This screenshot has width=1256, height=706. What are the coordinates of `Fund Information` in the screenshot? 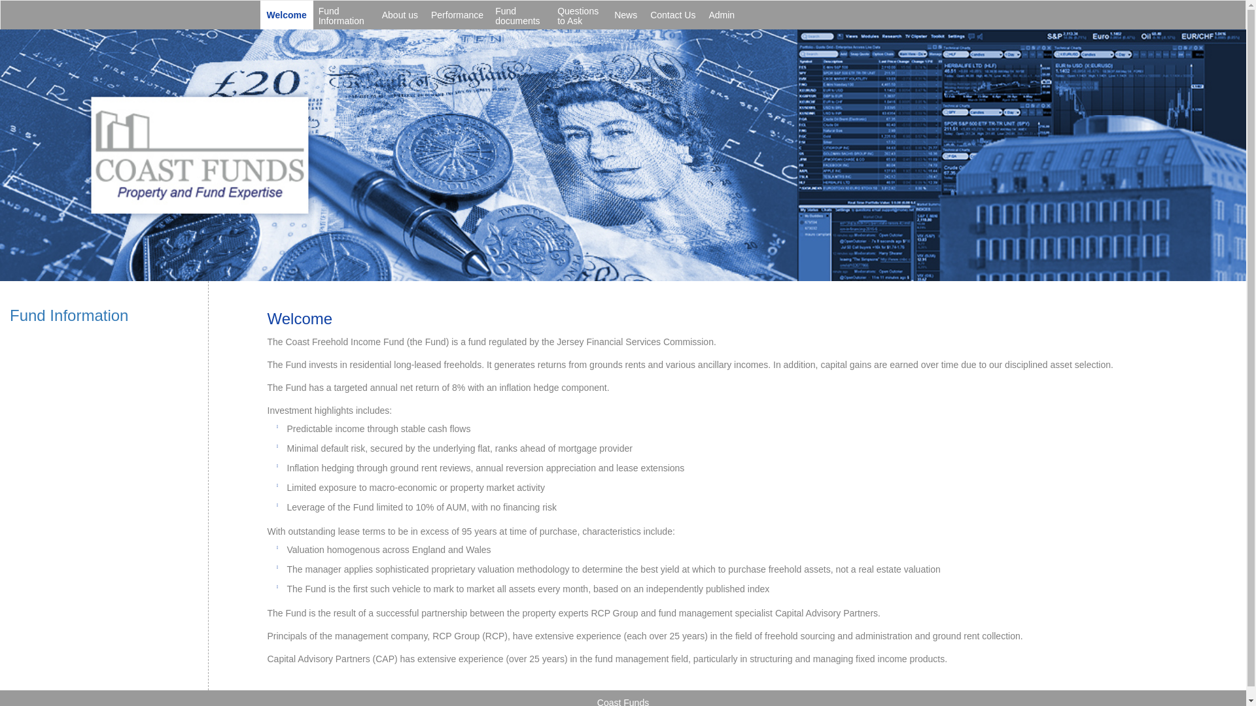 It's located at (69, 315).